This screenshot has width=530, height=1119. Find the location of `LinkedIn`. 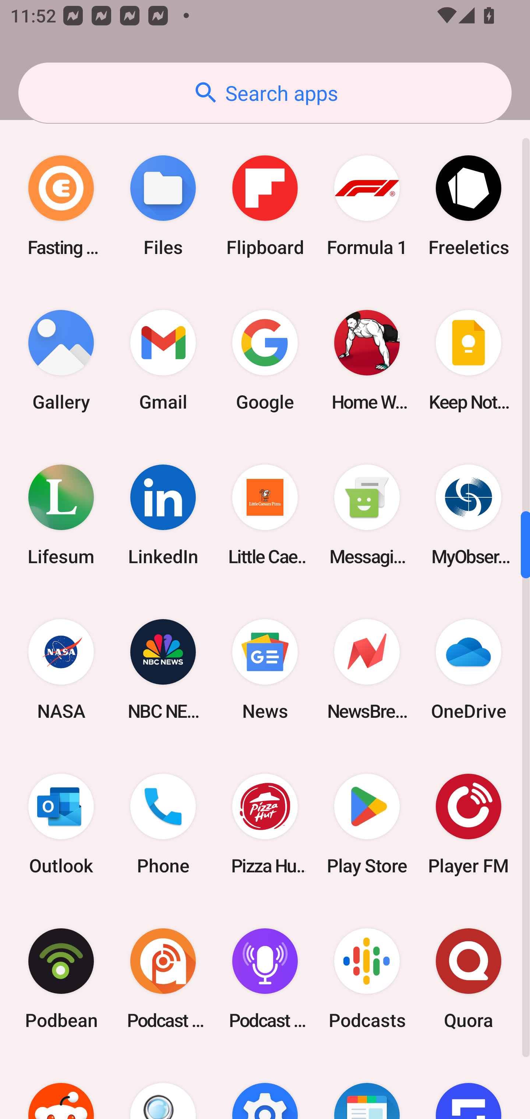

LinkedIn is located at coordinates (163, 515).